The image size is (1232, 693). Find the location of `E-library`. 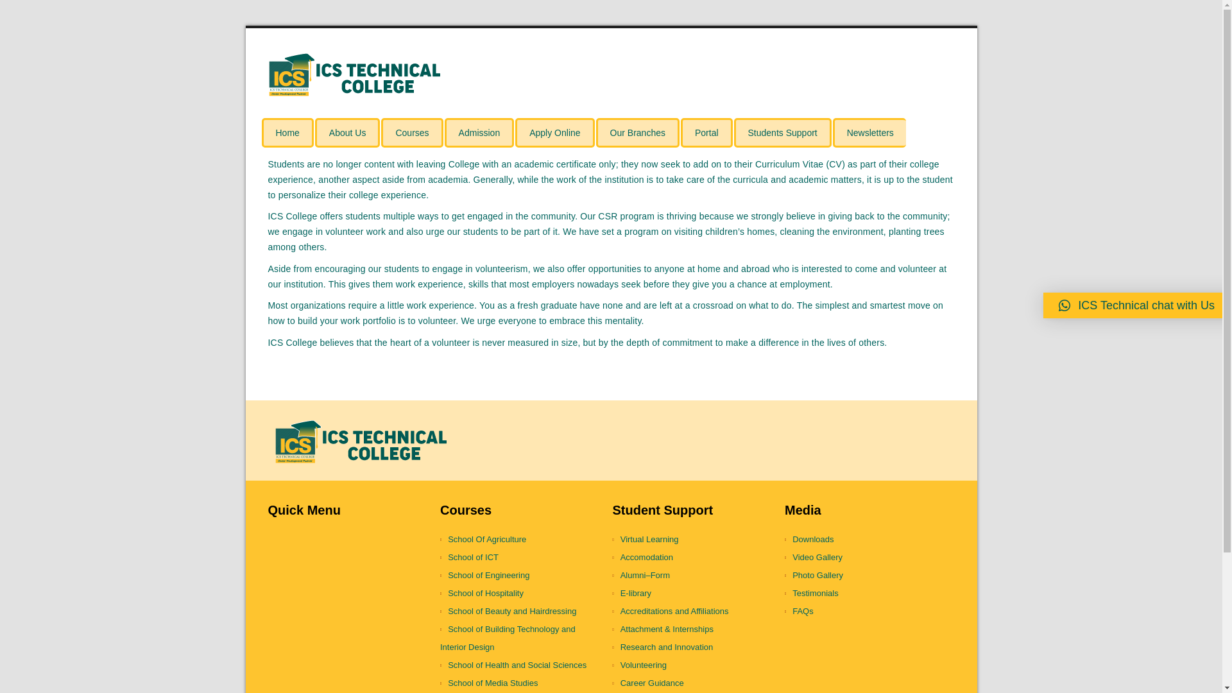

E-library is located at coordinates (693, 593).